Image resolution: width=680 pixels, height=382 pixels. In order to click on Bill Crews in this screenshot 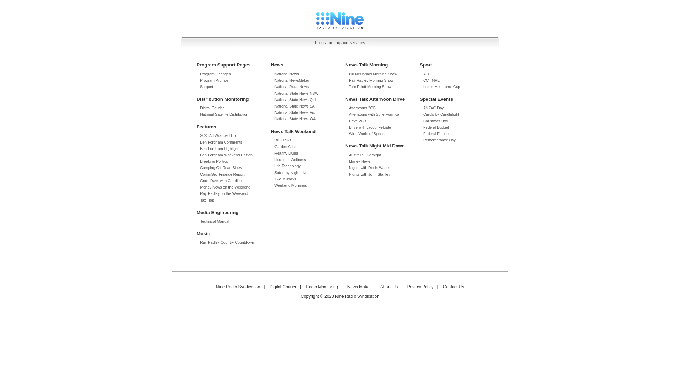, I will do `click(283, 140)`.